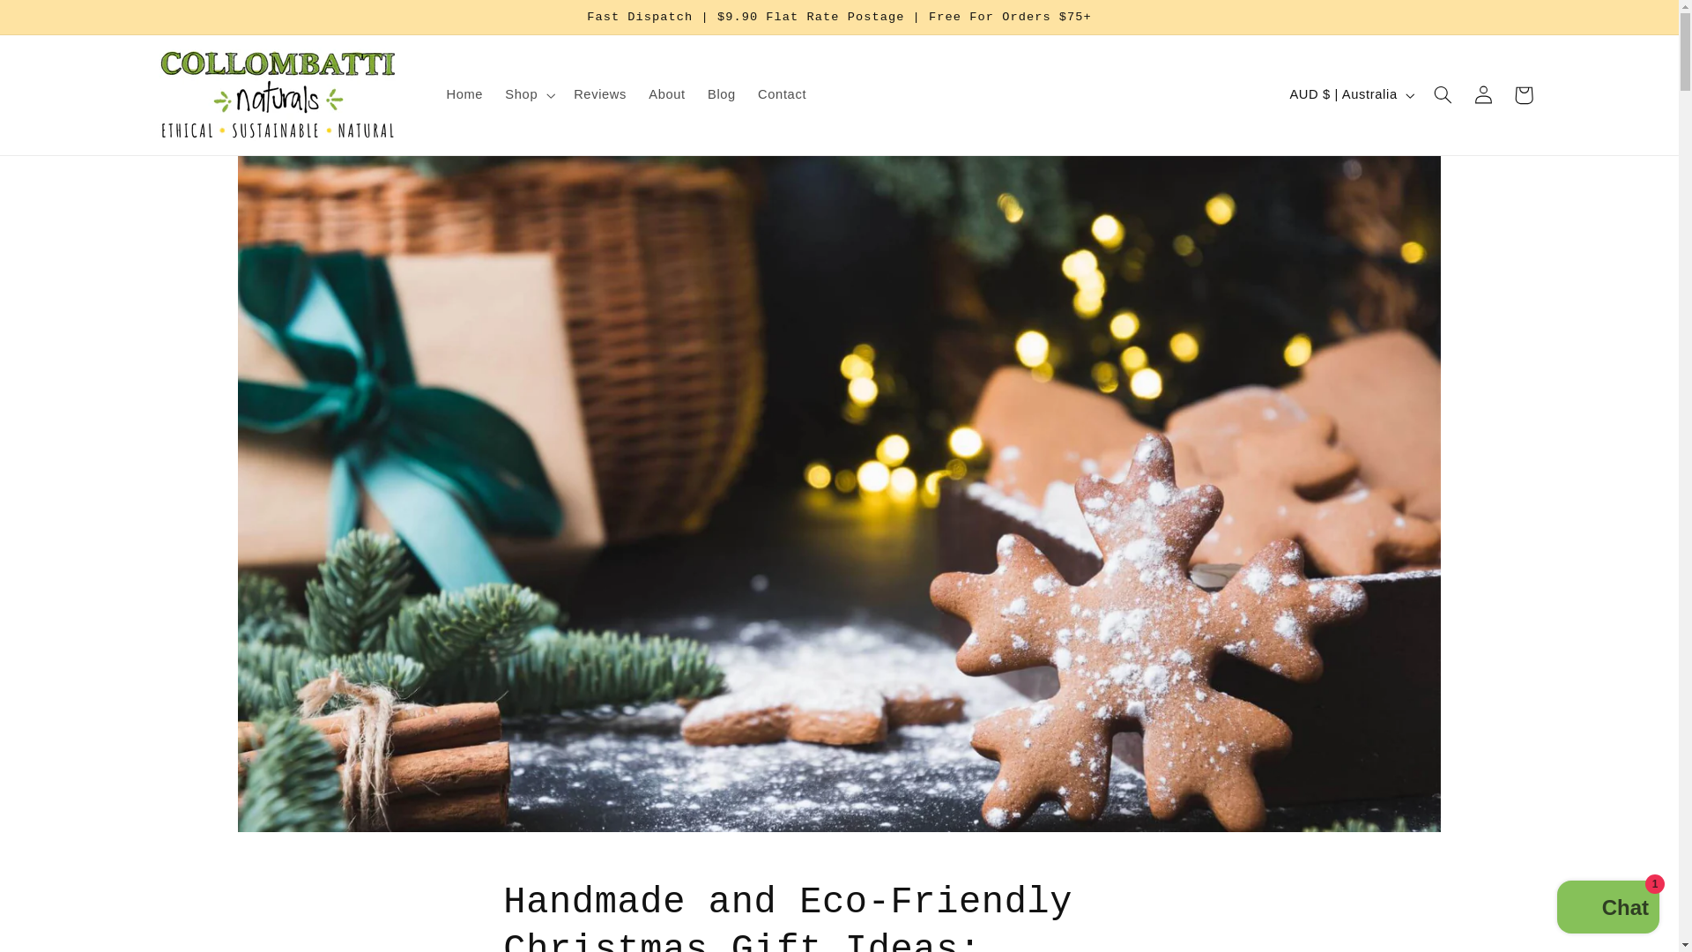 This screenshot has width=1692, height=952. Describe the element at coordinates (56, 21) in the screenshot. I see `Skip to content` at that location.